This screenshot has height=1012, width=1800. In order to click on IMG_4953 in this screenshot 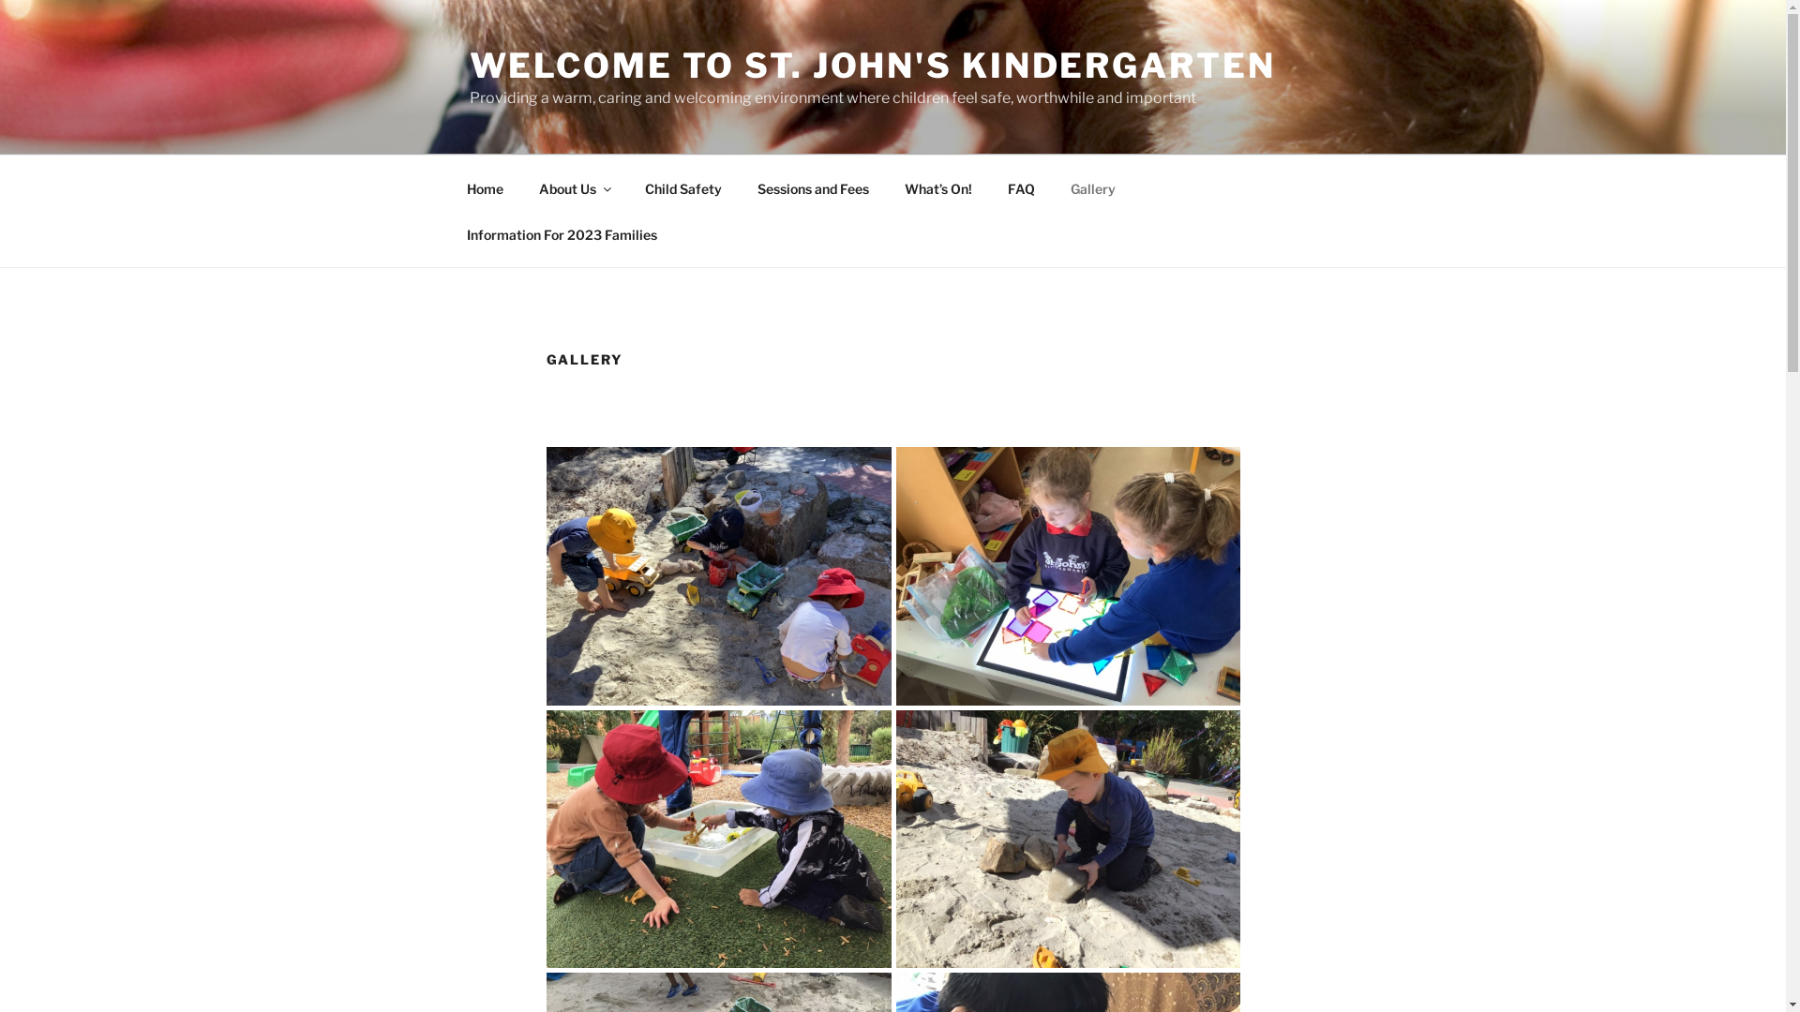, I will do `click(718, 576)`.